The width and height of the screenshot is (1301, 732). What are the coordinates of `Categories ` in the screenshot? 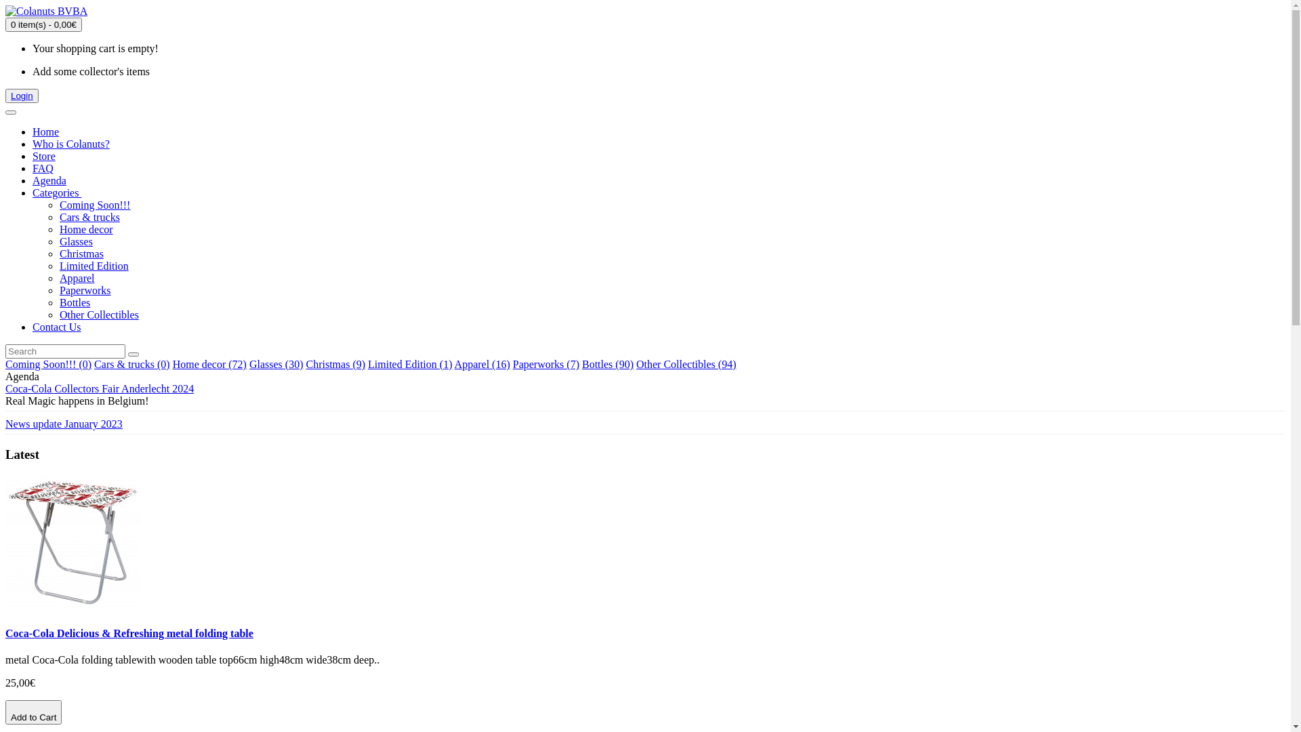 It's located at (57, 192).